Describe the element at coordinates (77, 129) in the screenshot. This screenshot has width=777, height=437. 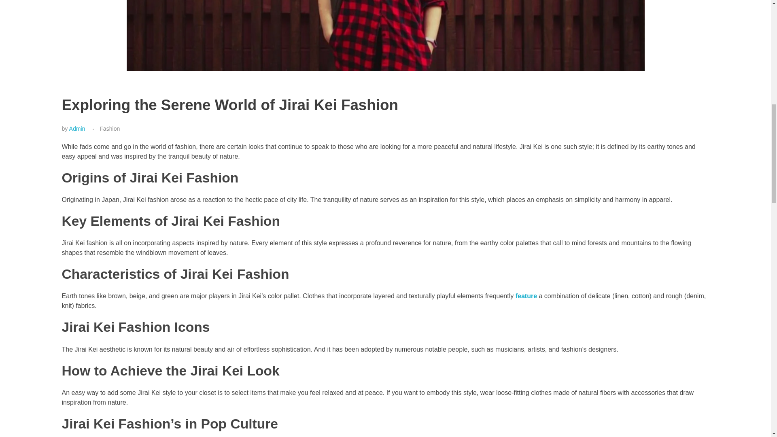
I see `Admin` at that location.